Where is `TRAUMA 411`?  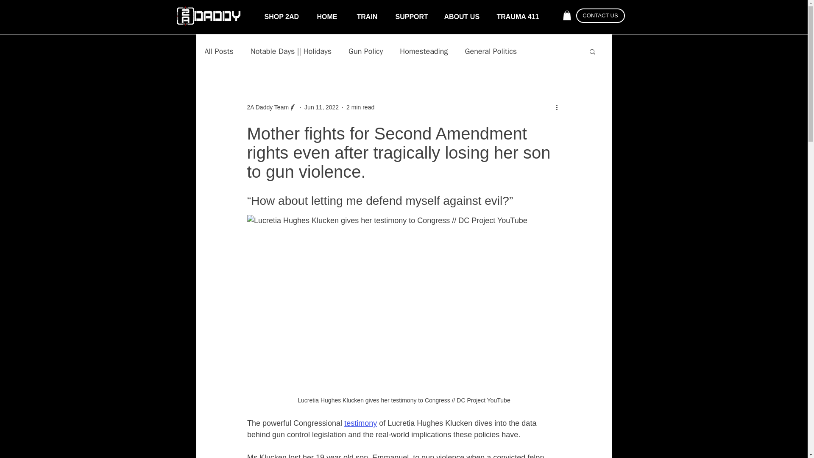
TRAUMA 411 is located at coordinates (519, 17).